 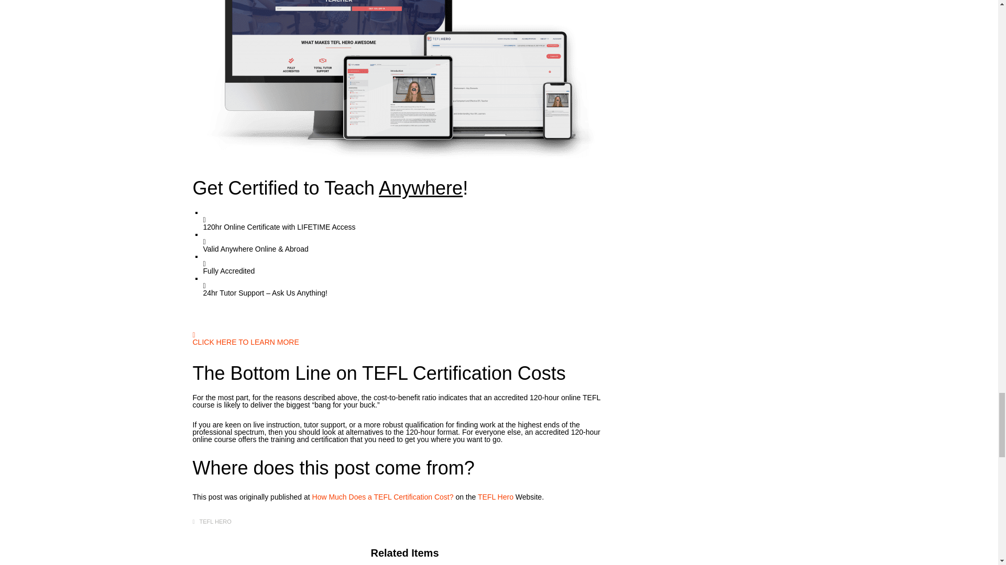 I want to click on TEFL HERO, so click(x=215, y=522).